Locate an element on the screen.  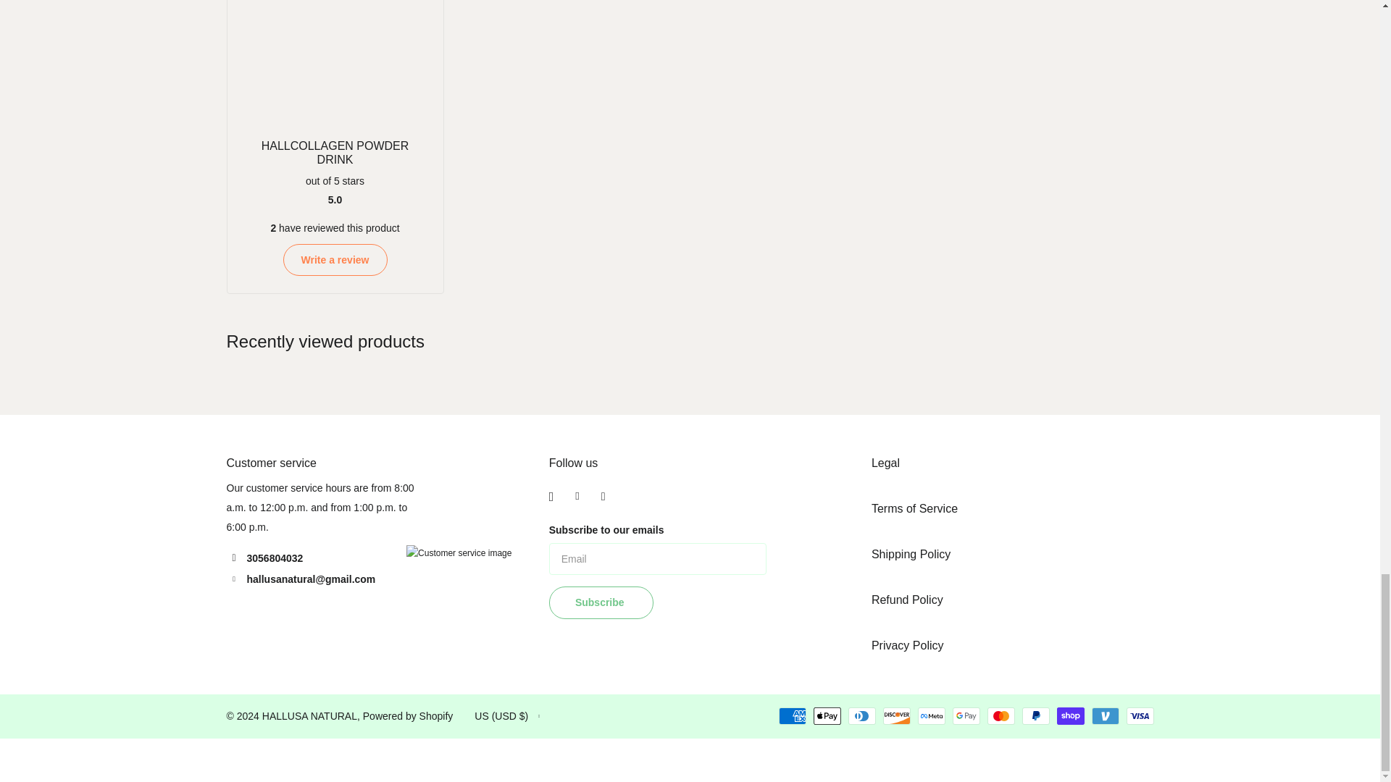
Meta Pay is located at coordinates (930, 716).